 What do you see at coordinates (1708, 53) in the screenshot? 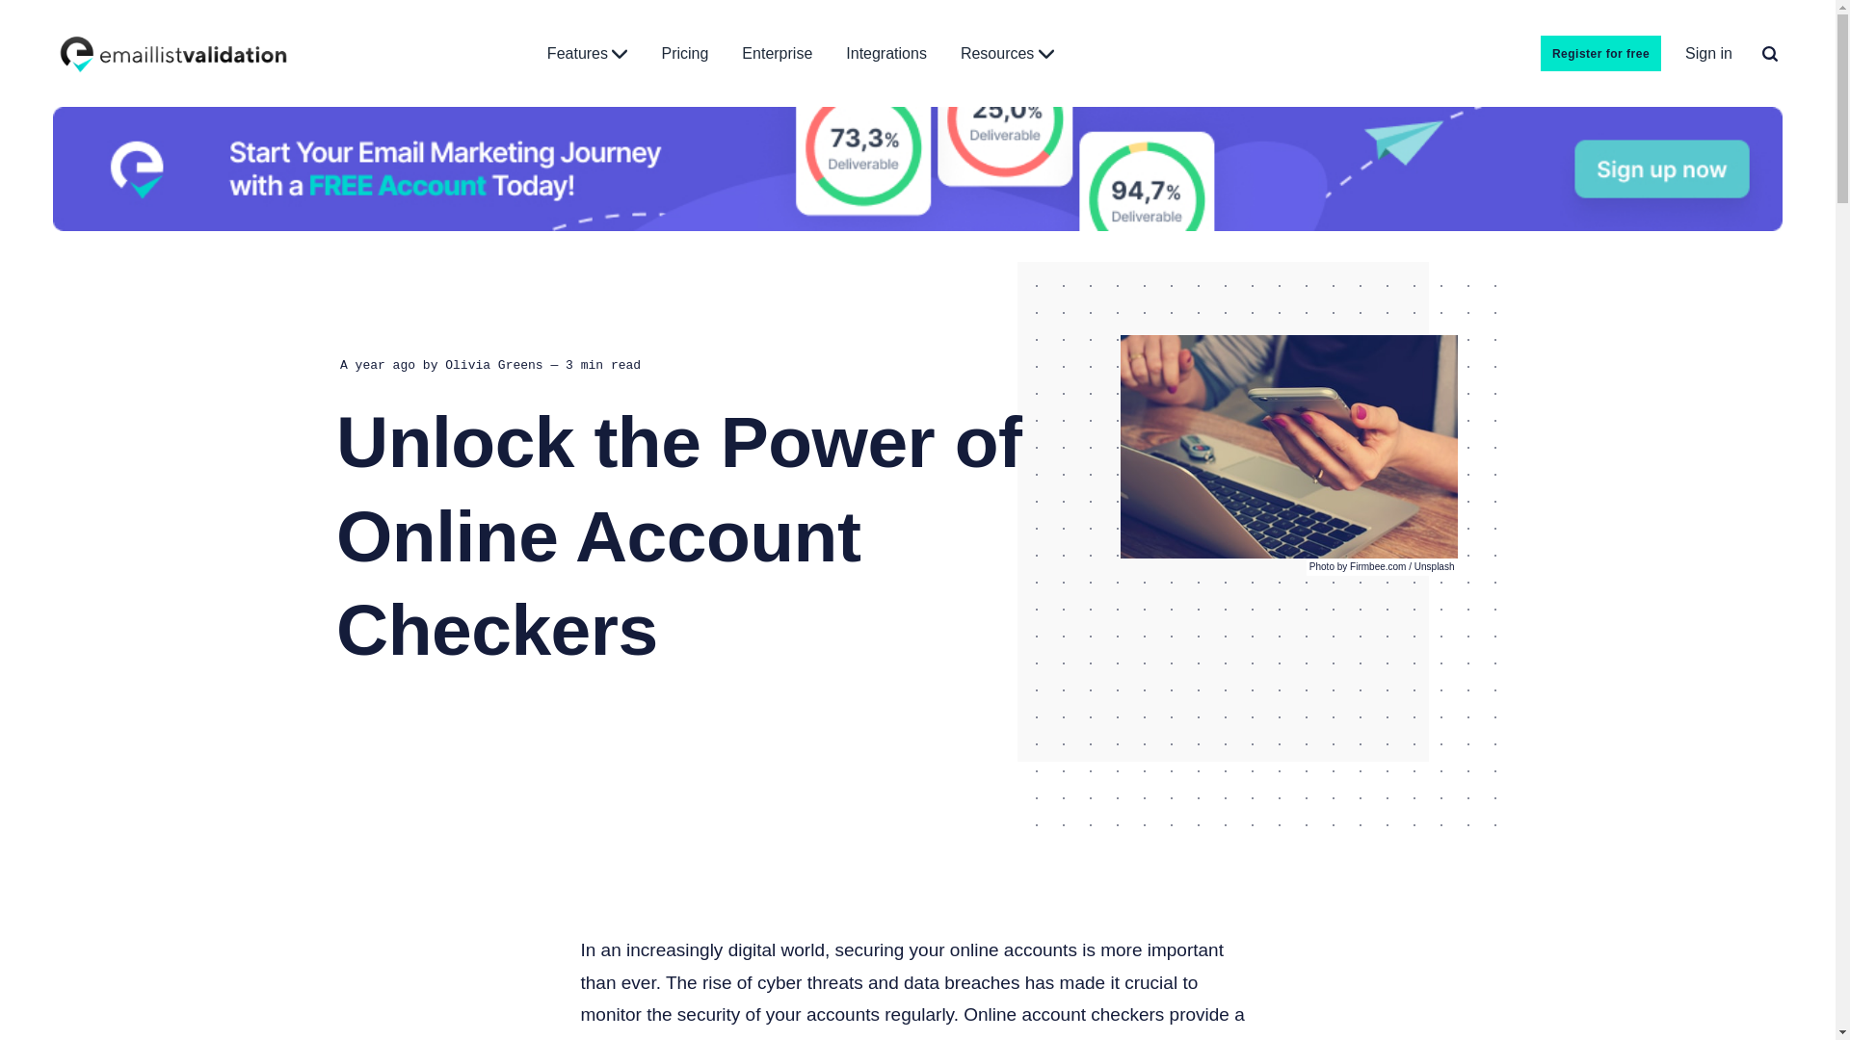
I see `Sign in` at bounding box center [1708, 53].